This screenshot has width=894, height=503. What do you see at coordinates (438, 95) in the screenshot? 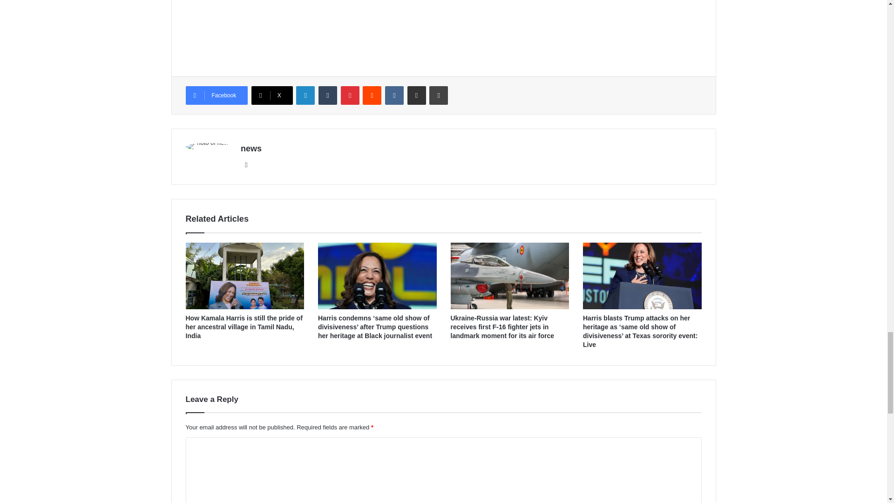
I see `Print` at bounding box center [438, 95].